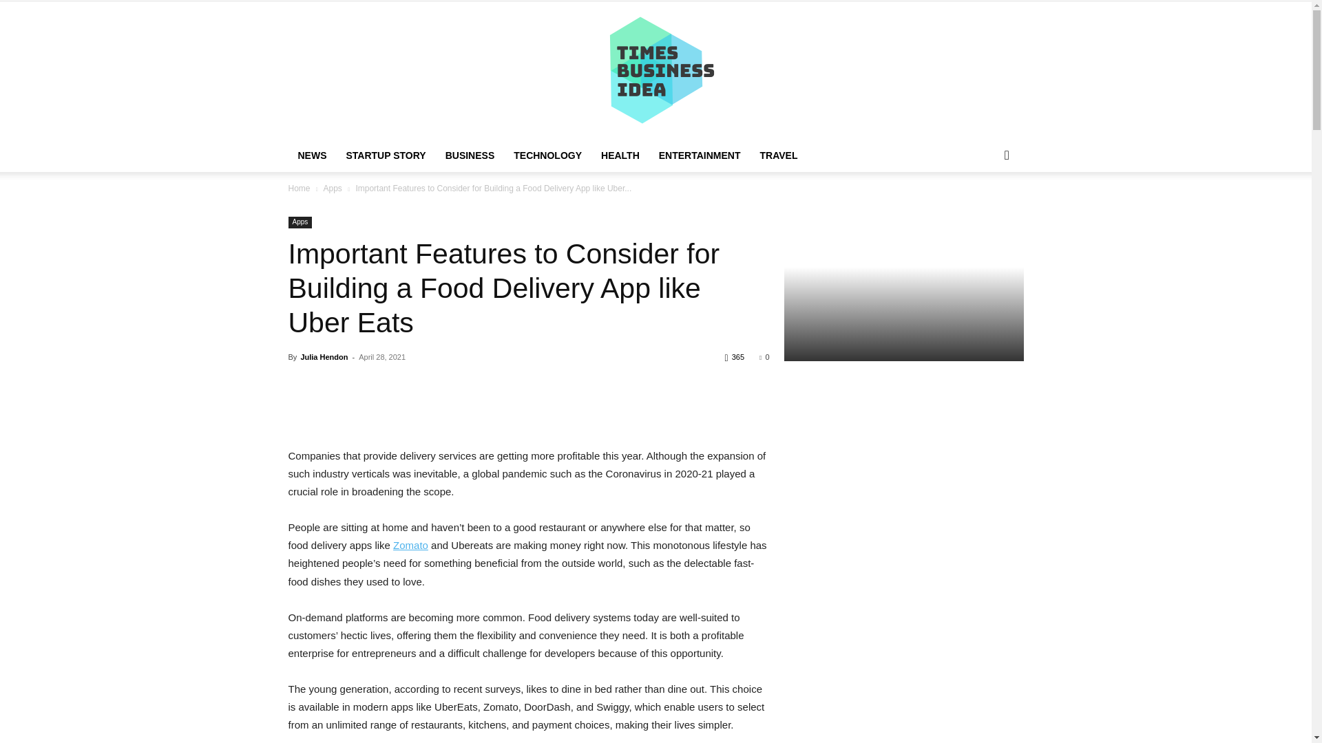 The height and width of the screenshot is (743, 1322). What do you see at coordinates (985, 211) in the screenshot?
I see `Search` at bounding box center [985, 211].